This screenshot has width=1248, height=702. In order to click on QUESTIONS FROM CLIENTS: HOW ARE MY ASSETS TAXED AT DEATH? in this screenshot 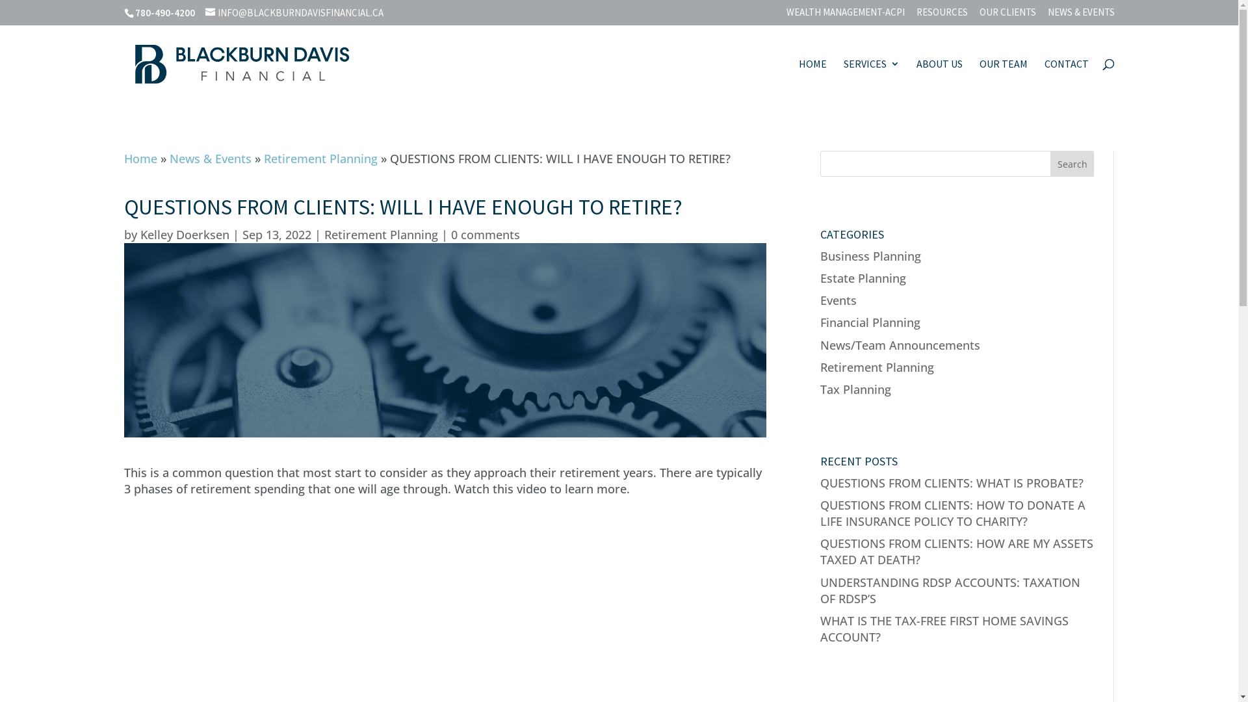, I will do `click(957, 551)`.